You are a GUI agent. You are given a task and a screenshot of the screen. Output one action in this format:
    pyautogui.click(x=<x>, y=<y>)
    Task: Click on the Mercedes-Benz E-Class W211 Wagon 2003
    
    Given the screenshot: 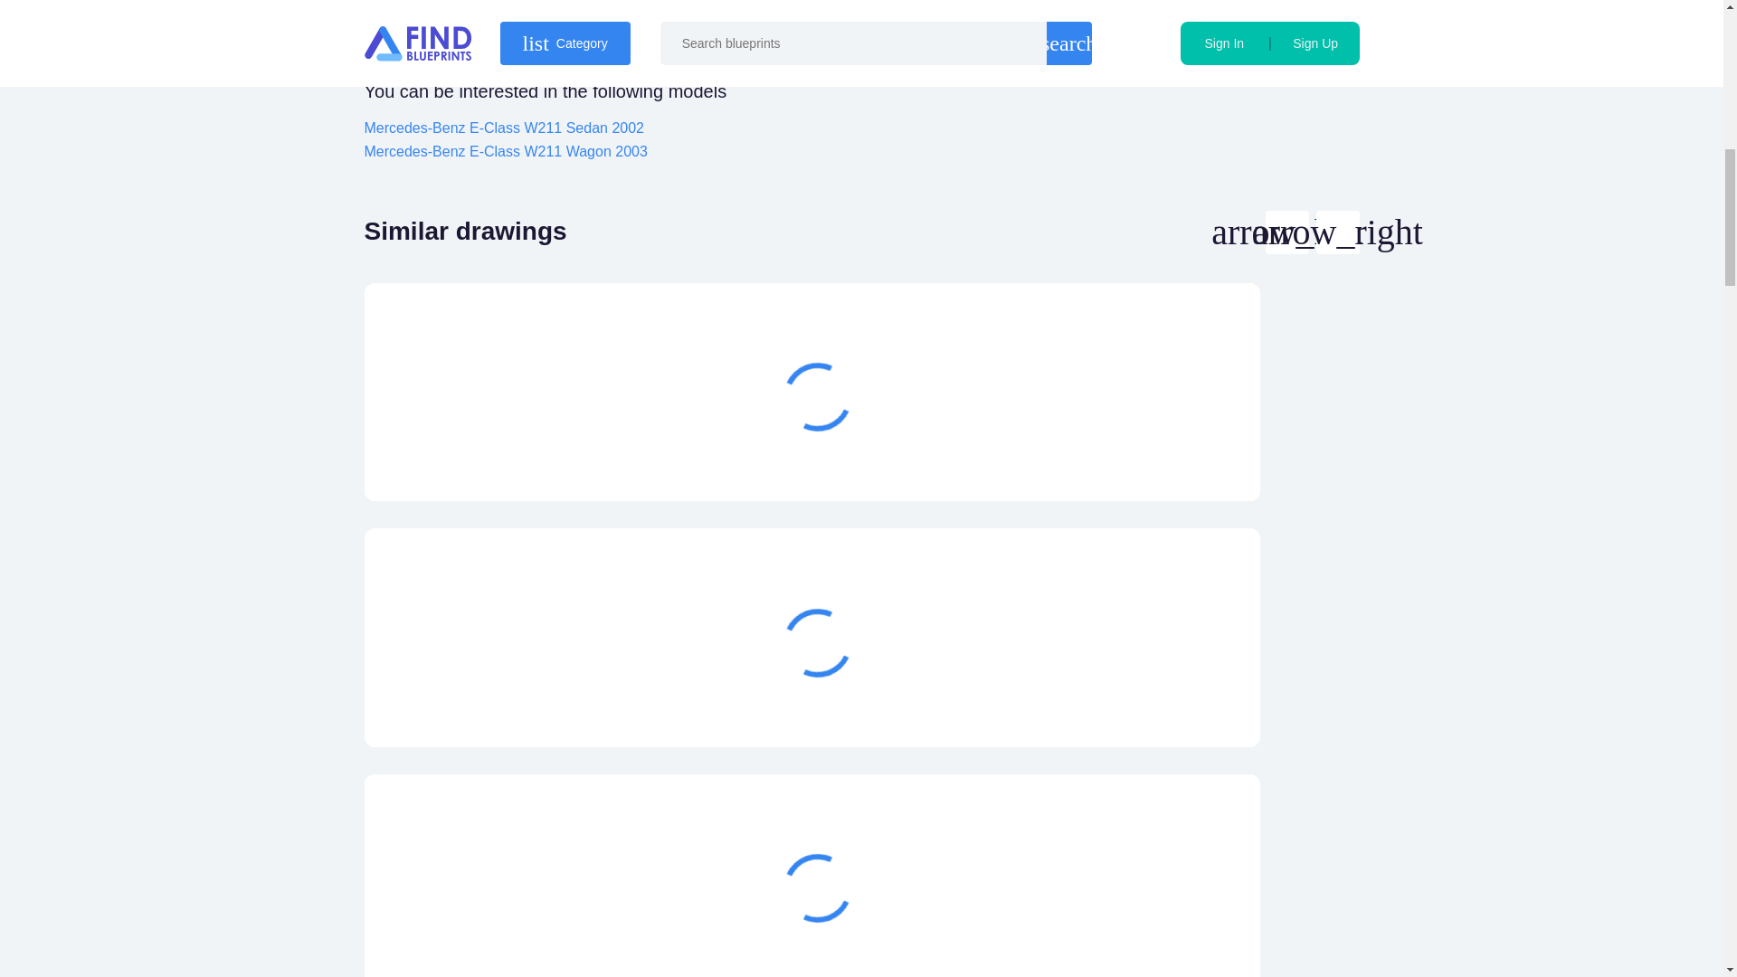 What is the action you would take?
    pyautogui.click(x=505, y=151)
    